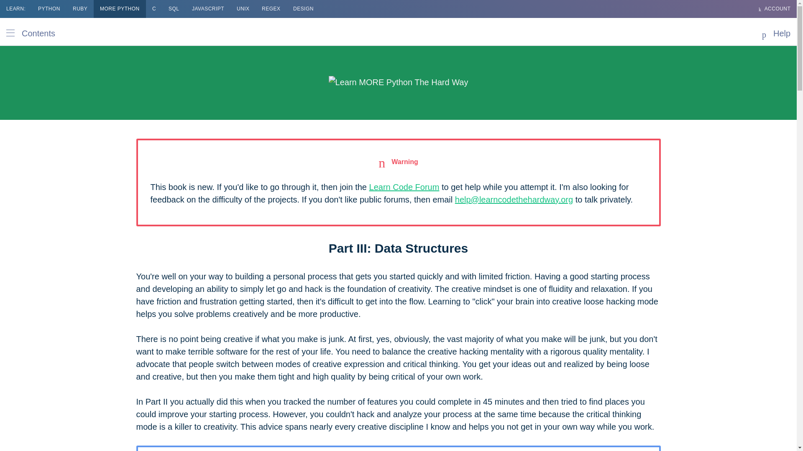 The image size is (803, 451). What do you see at coordinates (154, 9) in the screenshot?
I see `C` at bounding box center [154, 9].